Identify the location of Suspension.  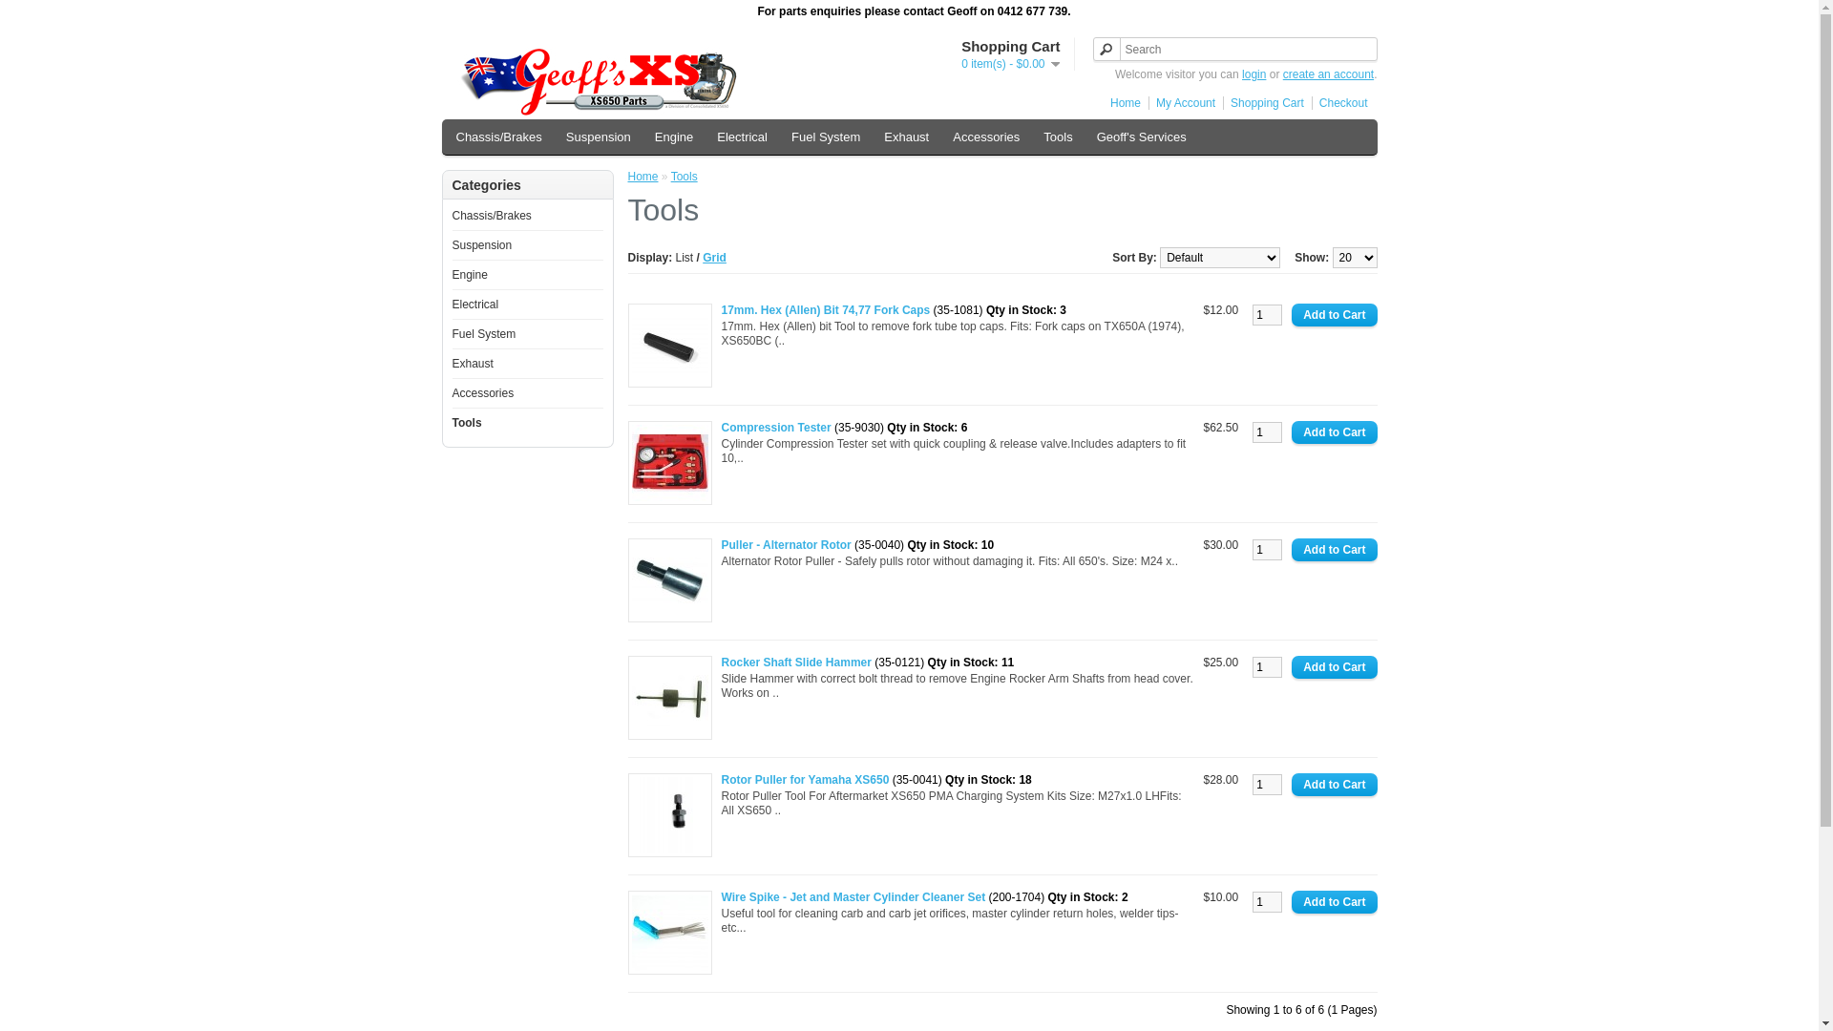
(599, 137).